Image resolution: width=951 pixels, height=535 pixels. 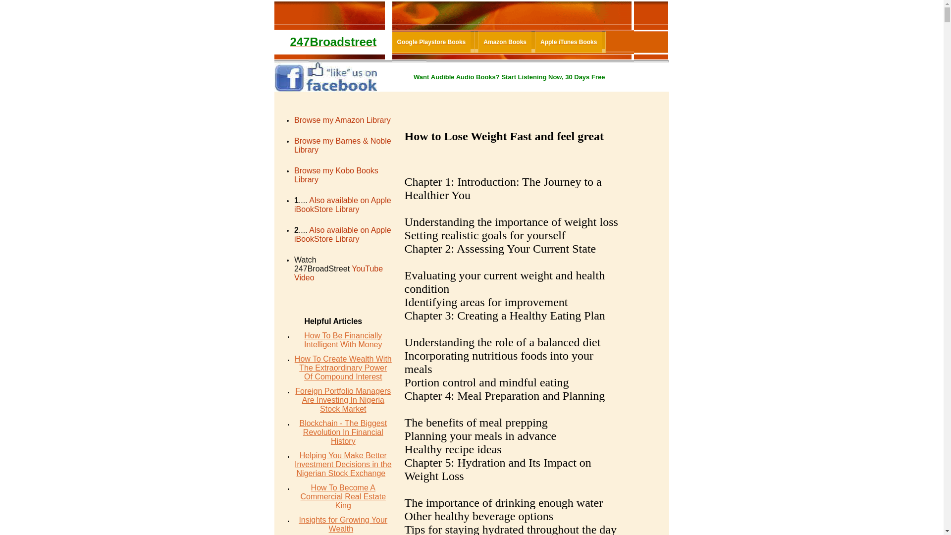 I want to click on How To Be Financially Intelligent With Money, so click(x=343, y=340).